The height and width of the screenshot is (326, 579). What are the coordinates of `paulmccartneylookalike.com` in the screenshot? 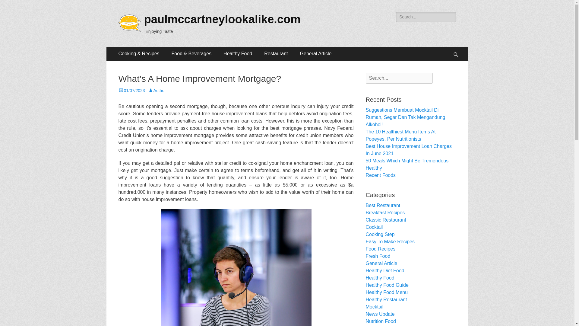 It's located at (223, 19).